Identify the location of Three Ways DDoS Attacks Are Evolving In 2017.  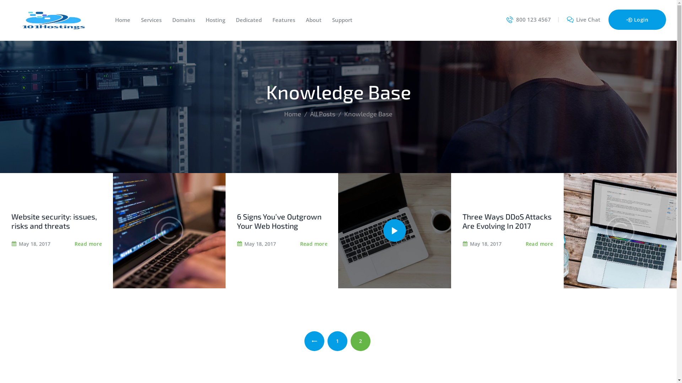
(508, 221).